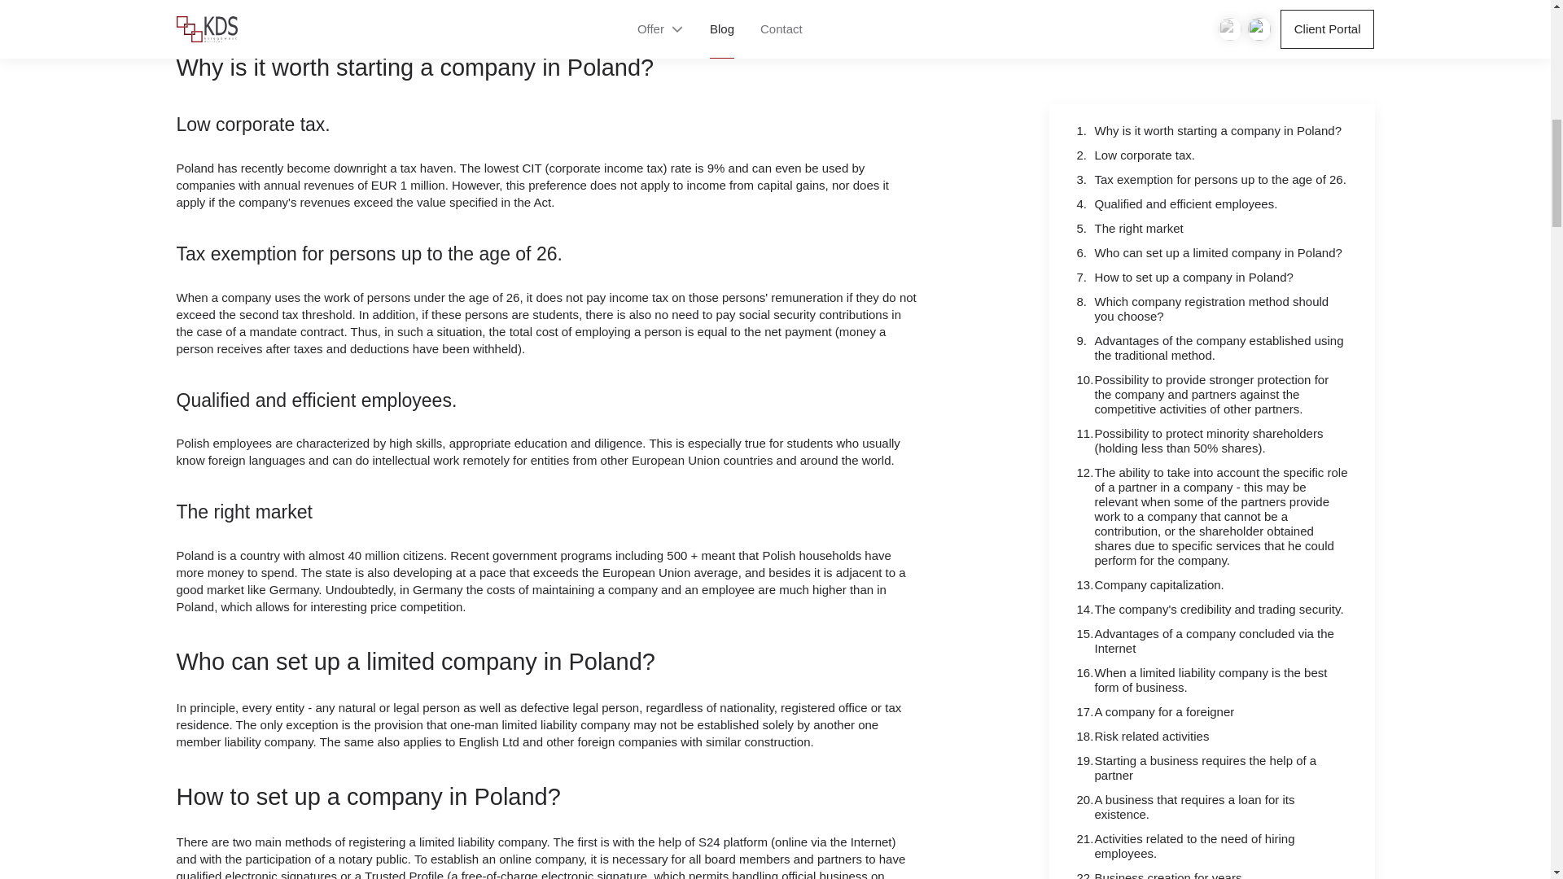 This screenshot has width=1563, height=879. What do you see at coordinates (1198, 145) in the screenshot?
I see `The right market` at bounding box center [1198, 145].